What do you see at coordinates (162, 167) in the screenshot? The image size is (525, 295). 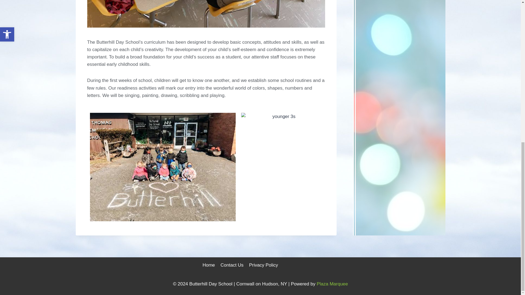 I see `3 Year Olds 2` at bounding box center [162, 167].